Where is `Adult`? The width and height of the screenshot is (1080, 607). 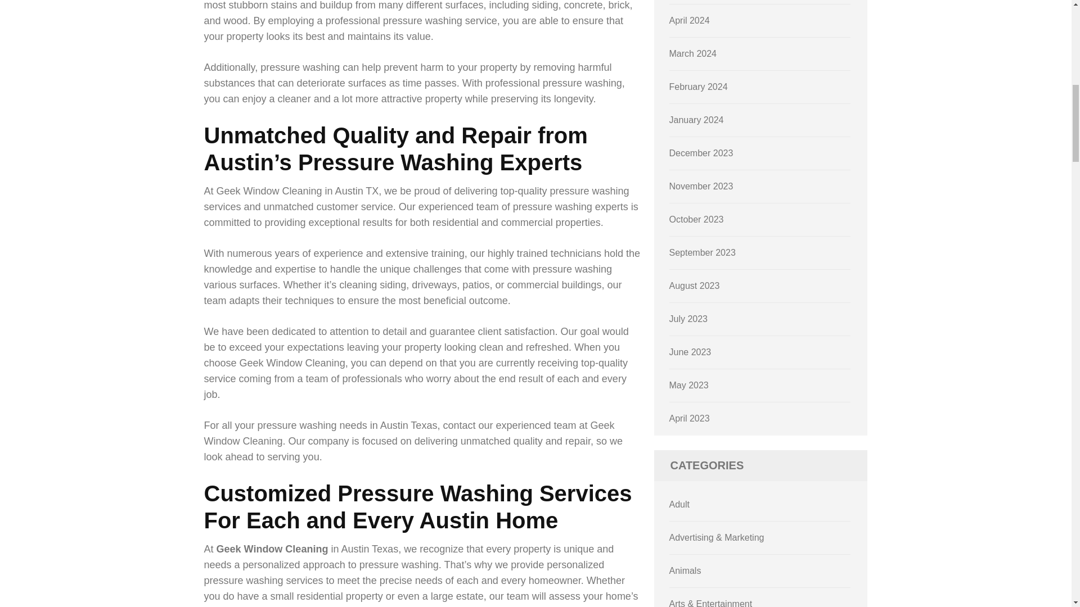 Adult is located at coordinates (679, 504).